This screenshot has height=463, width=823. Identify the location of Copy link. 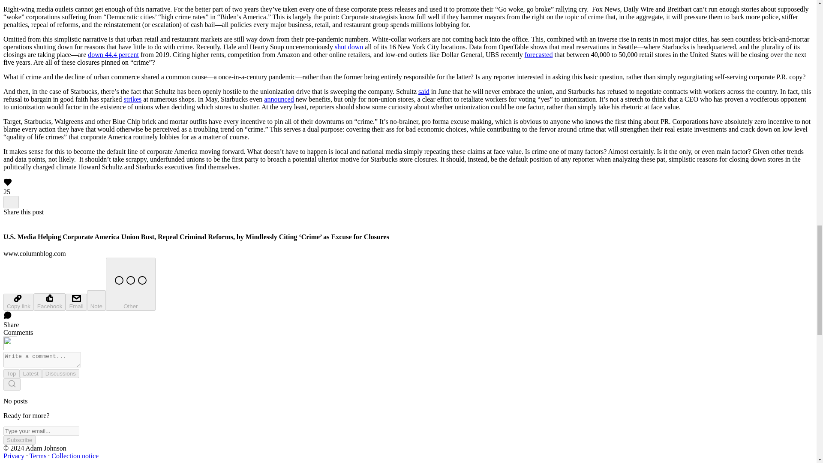
(18, 302).